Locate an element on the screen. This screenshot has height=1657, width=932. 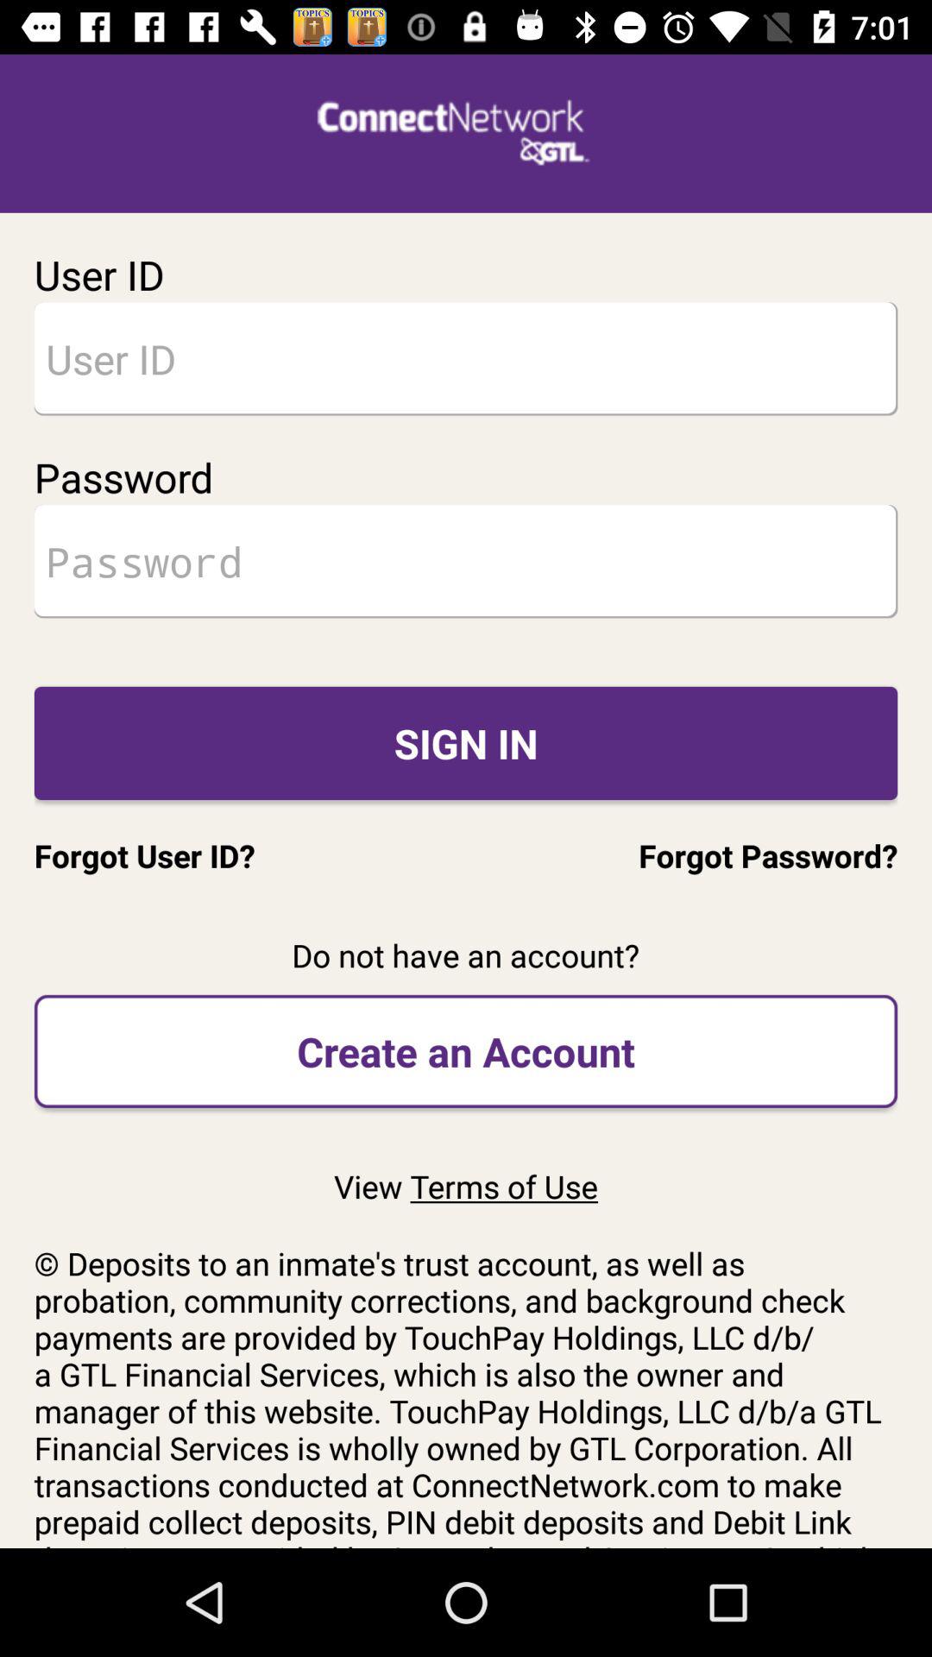
click the item above deposits to an icon is located at coordinates (465, 1186).